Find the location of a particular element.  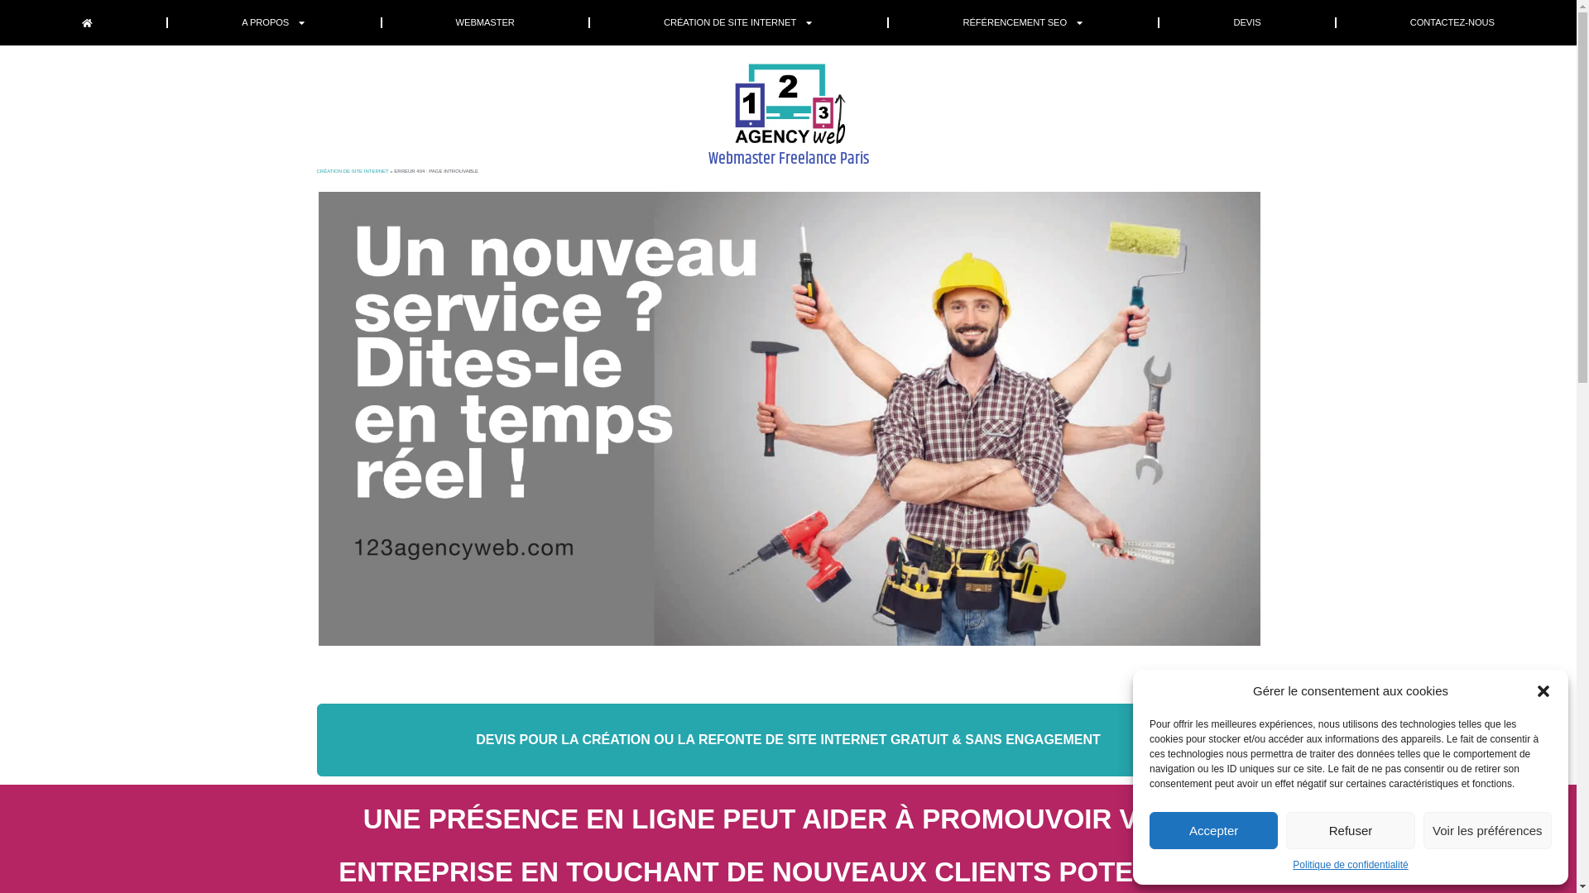

Accepter is located at coordinates (1213, 830).